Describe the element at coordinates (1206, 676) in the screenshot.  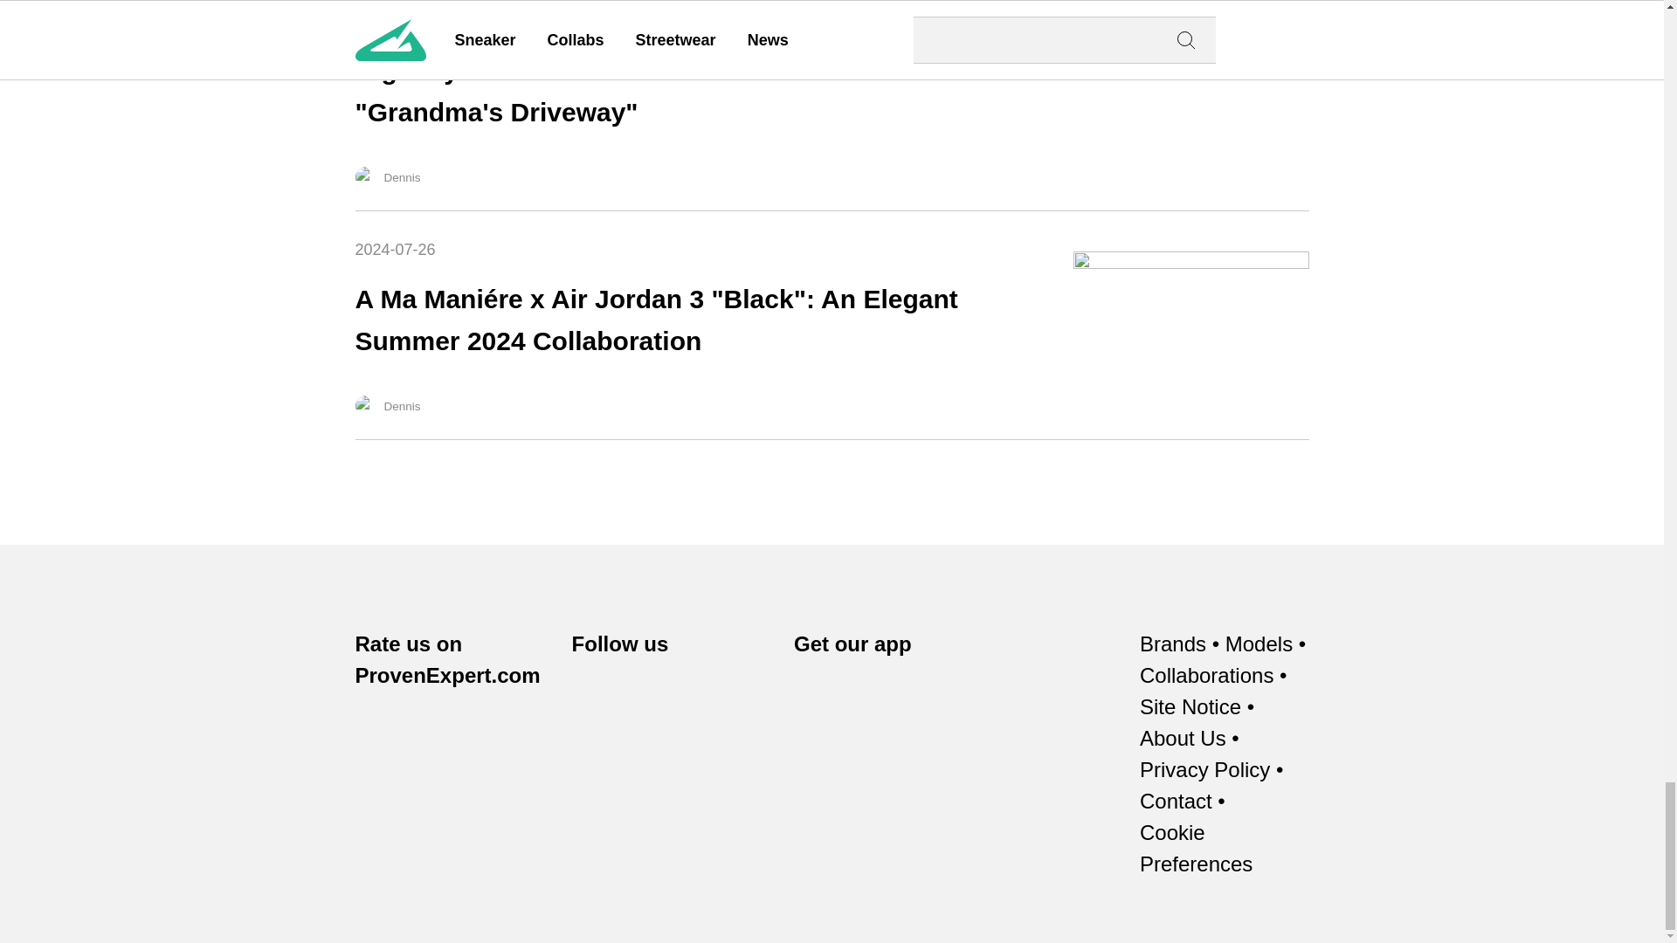
I see `Collaborations` at that location.